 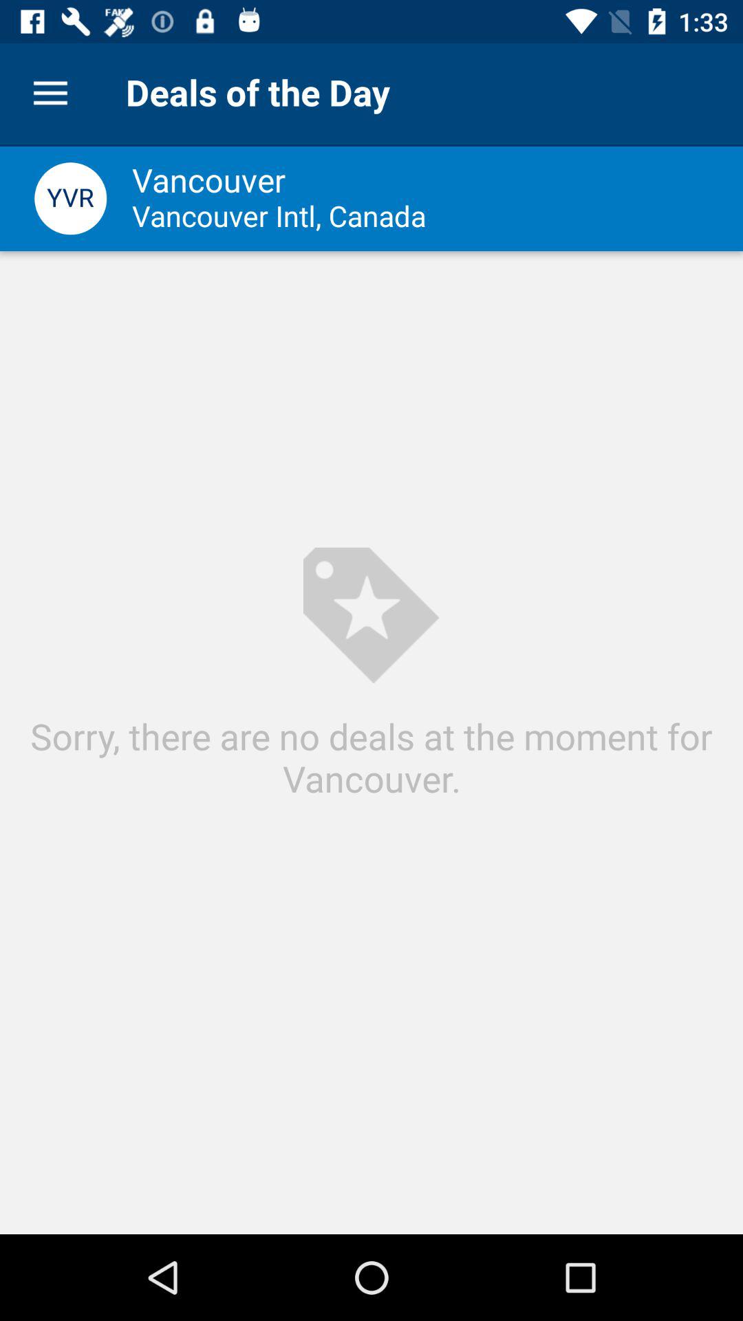 What do you see at coordinates (50, 94) in the screenshot?
I see `select the icon to the left of the deals of the icon` at bounding box center [50, 94].